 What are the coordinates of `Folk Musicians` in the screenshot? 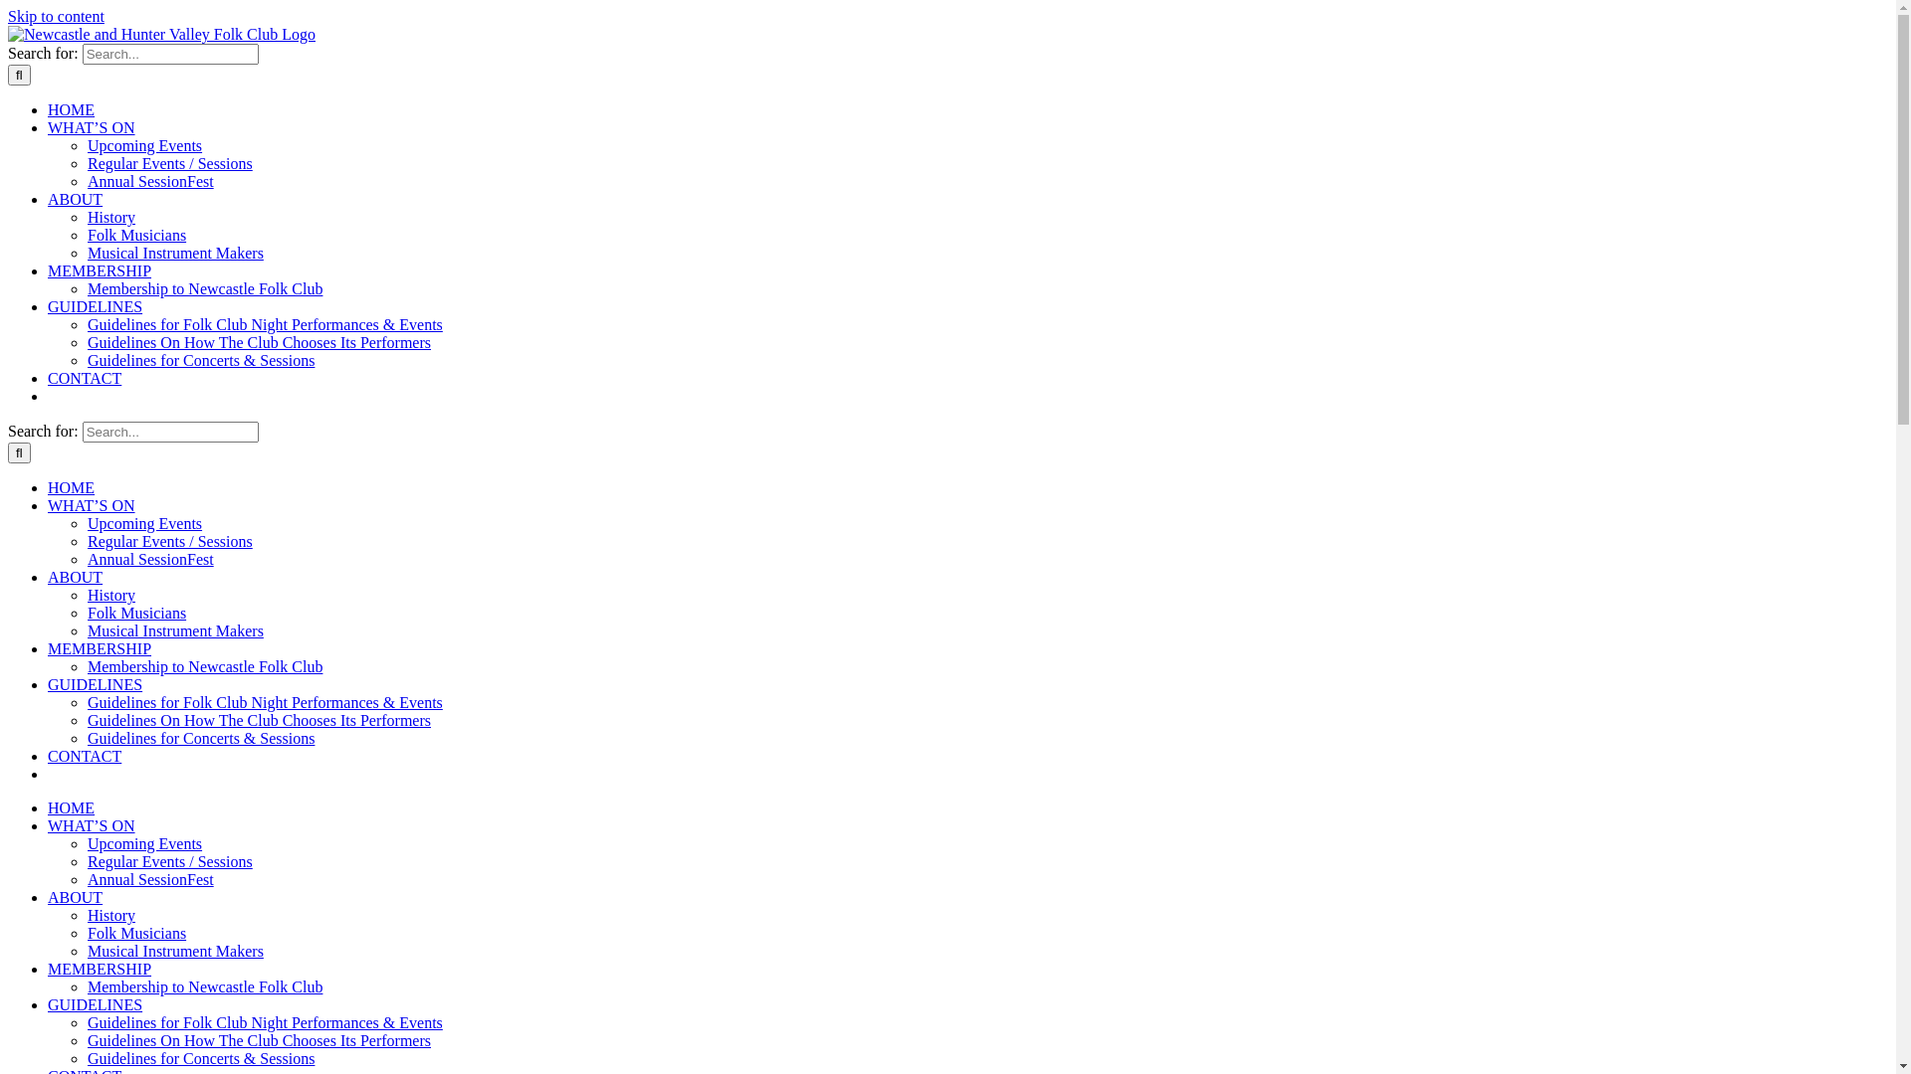 It's located at (137, 933).